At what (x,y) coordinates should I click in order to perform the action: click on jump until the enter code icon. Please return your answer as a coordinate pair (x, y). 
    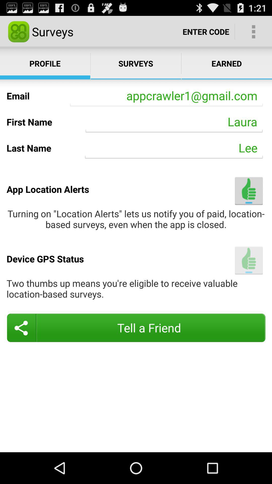
    Looking at the image, I should click on (206, 32).